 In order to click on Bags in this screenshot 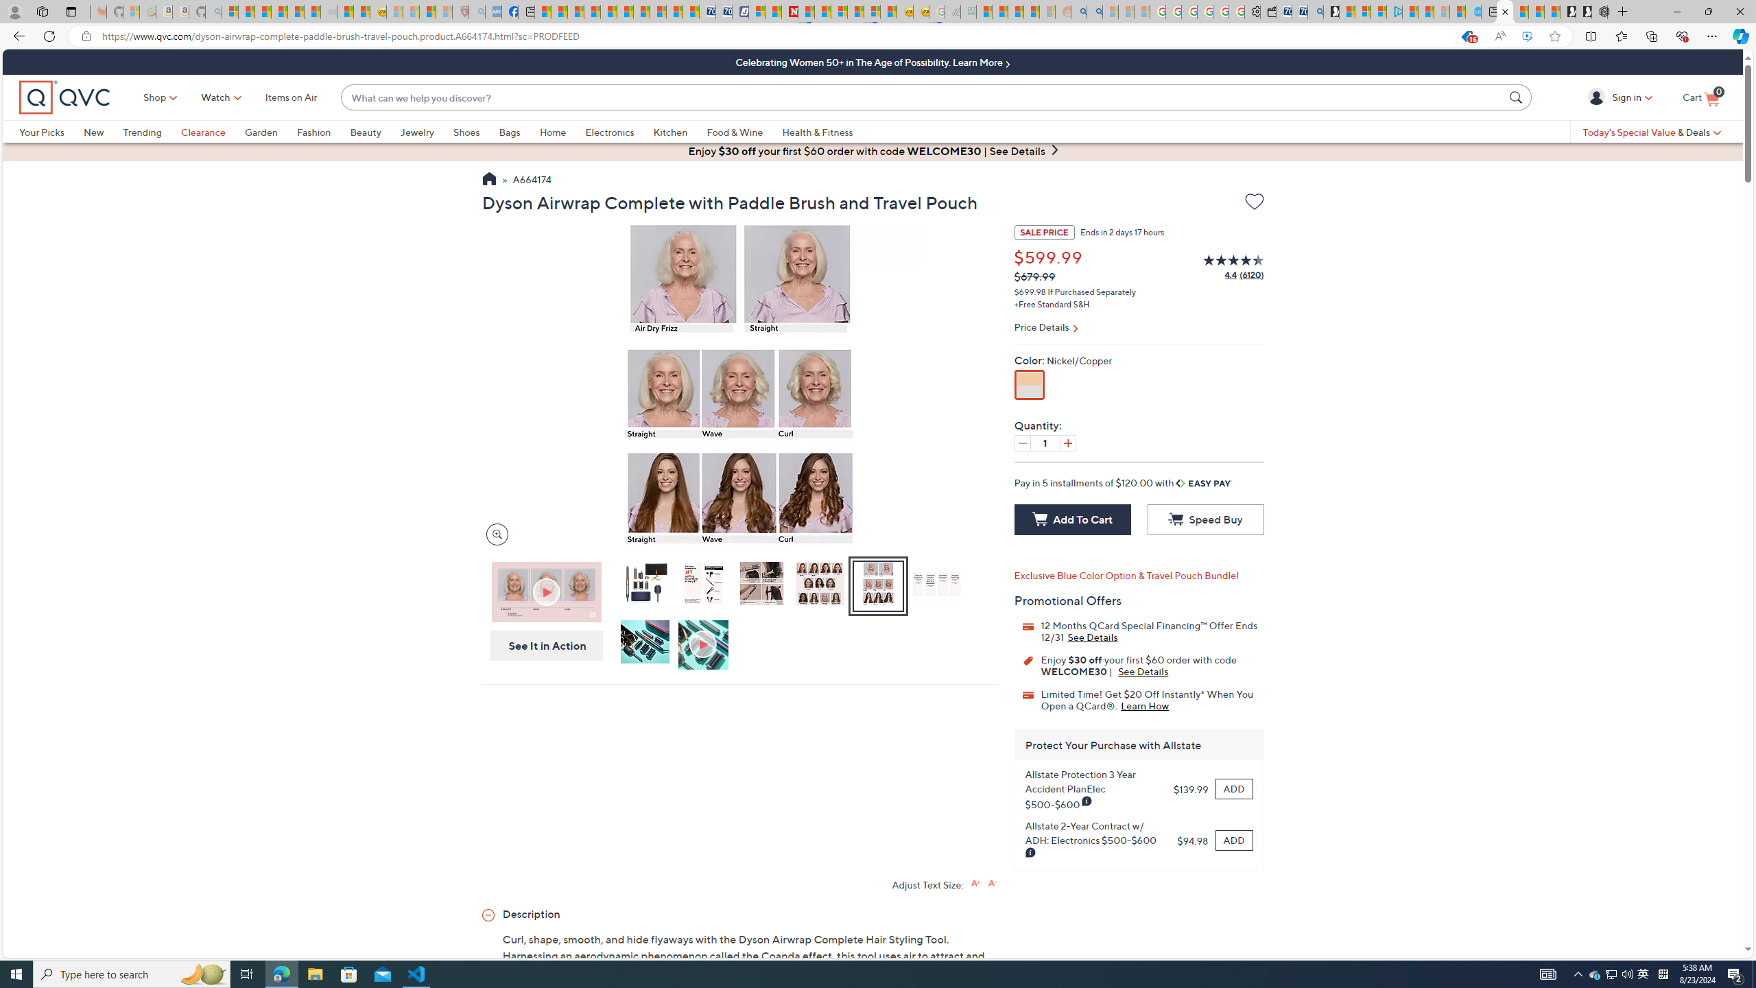, I will do `click(509, 132)`.